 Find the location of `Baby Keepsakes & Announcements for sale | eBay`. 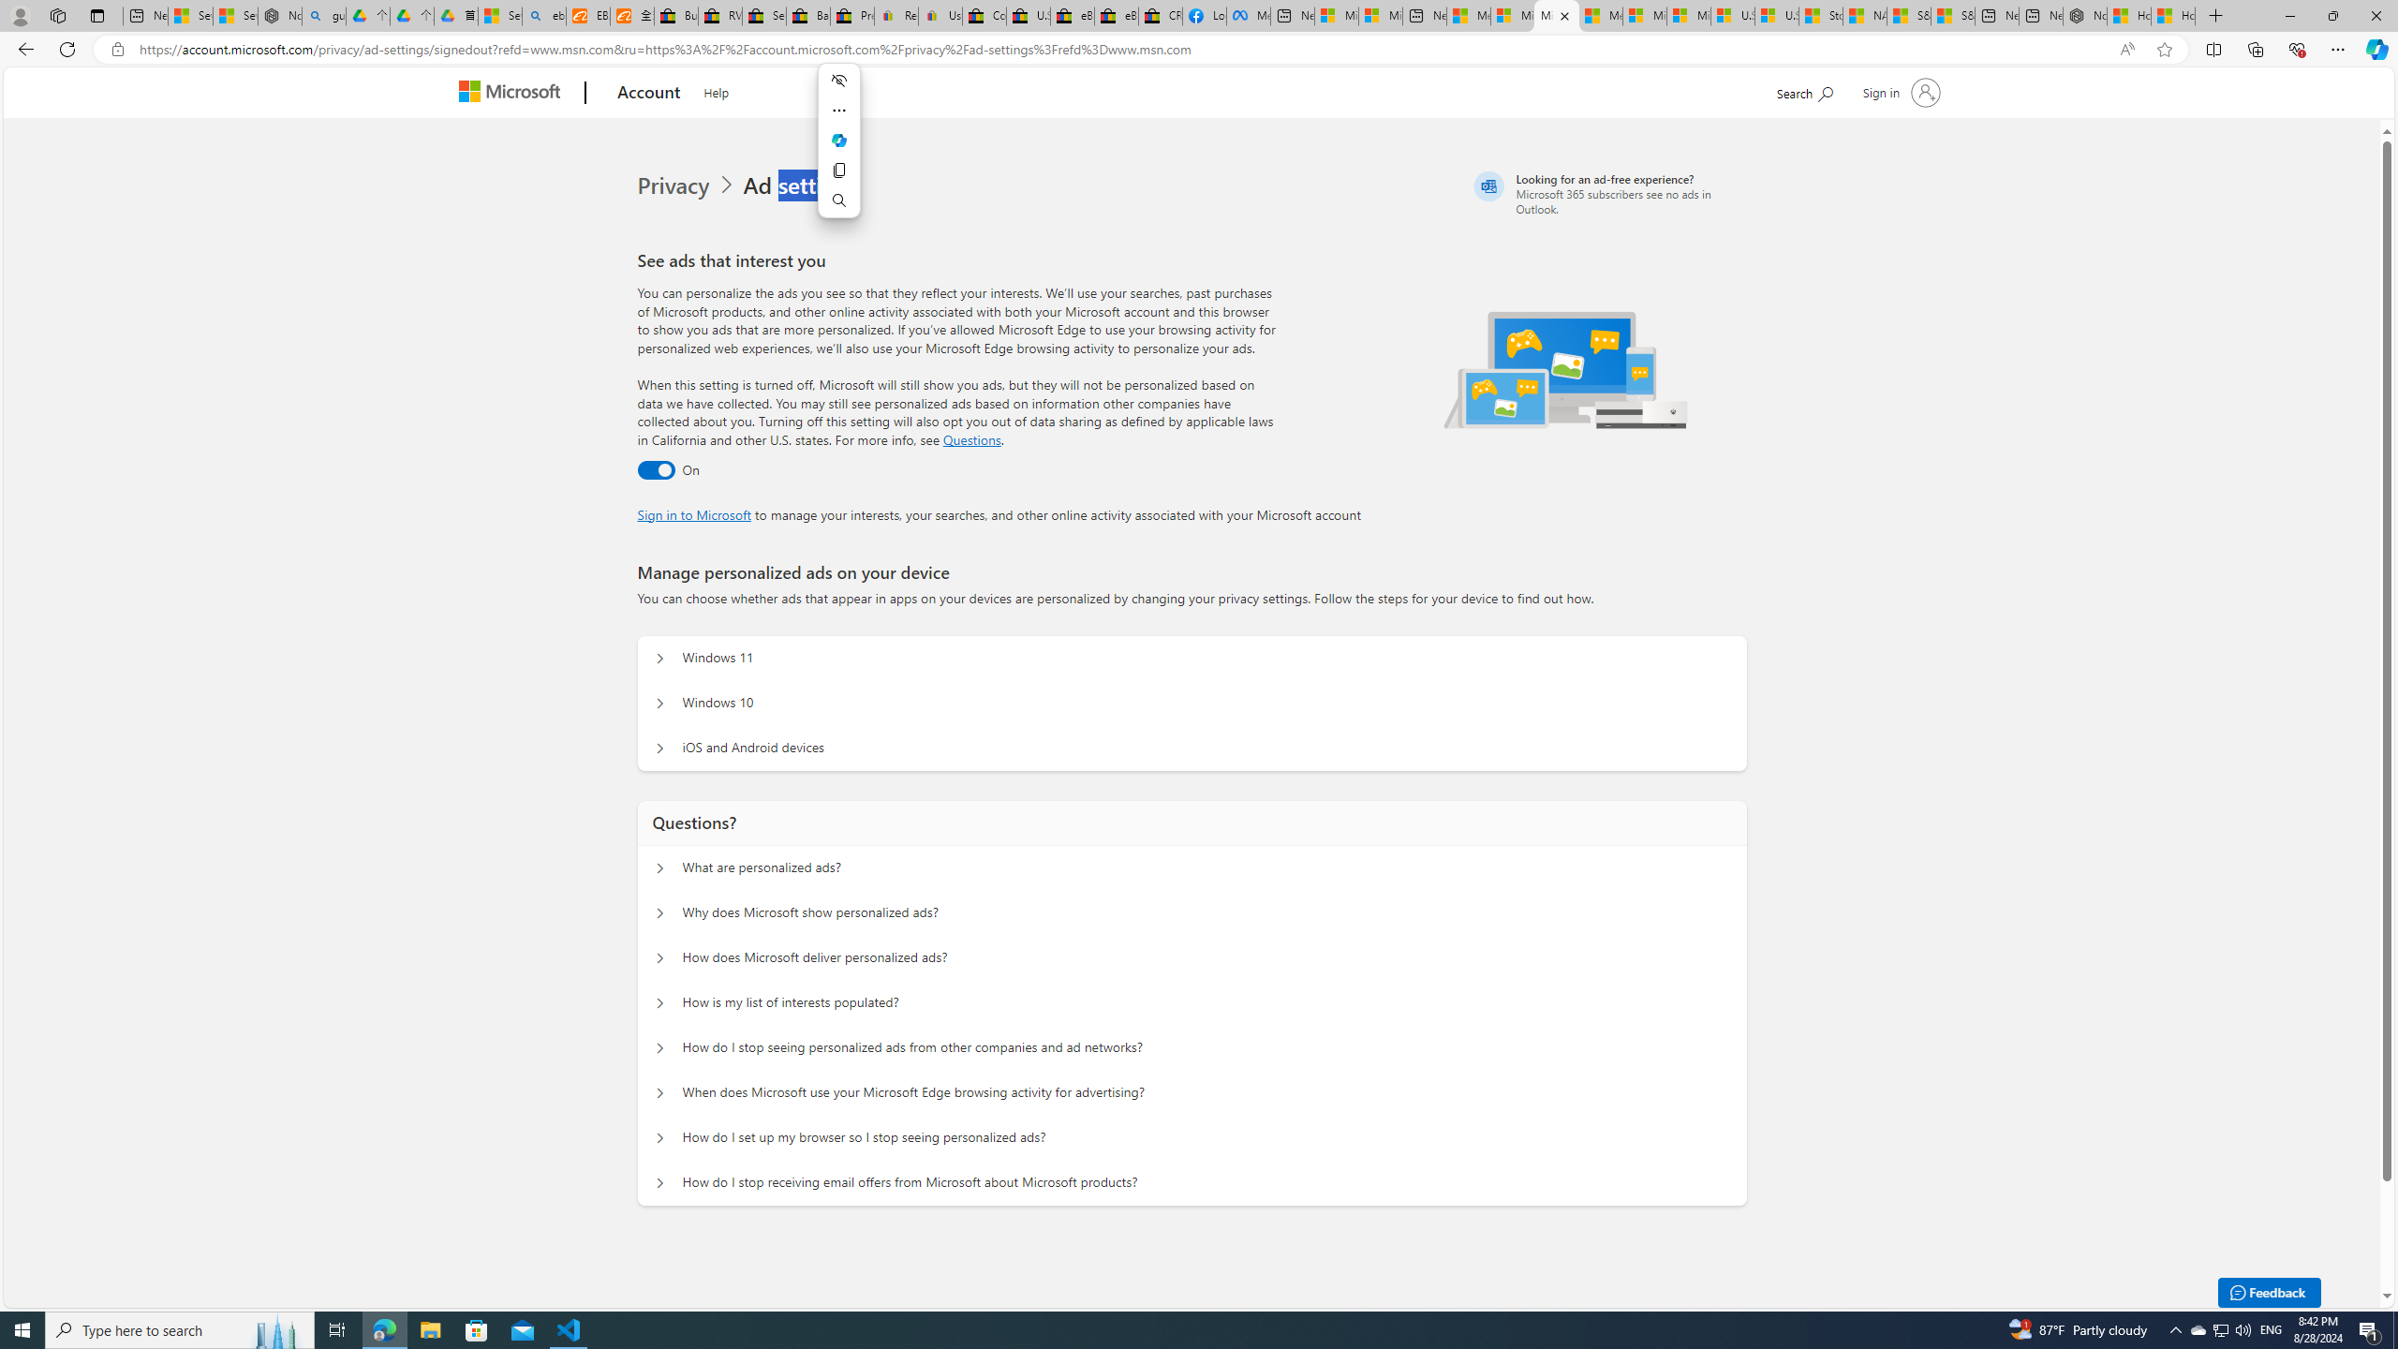

Baby Keepsakes & Announcements for sale | eBay is located at coordinates (809, 16).